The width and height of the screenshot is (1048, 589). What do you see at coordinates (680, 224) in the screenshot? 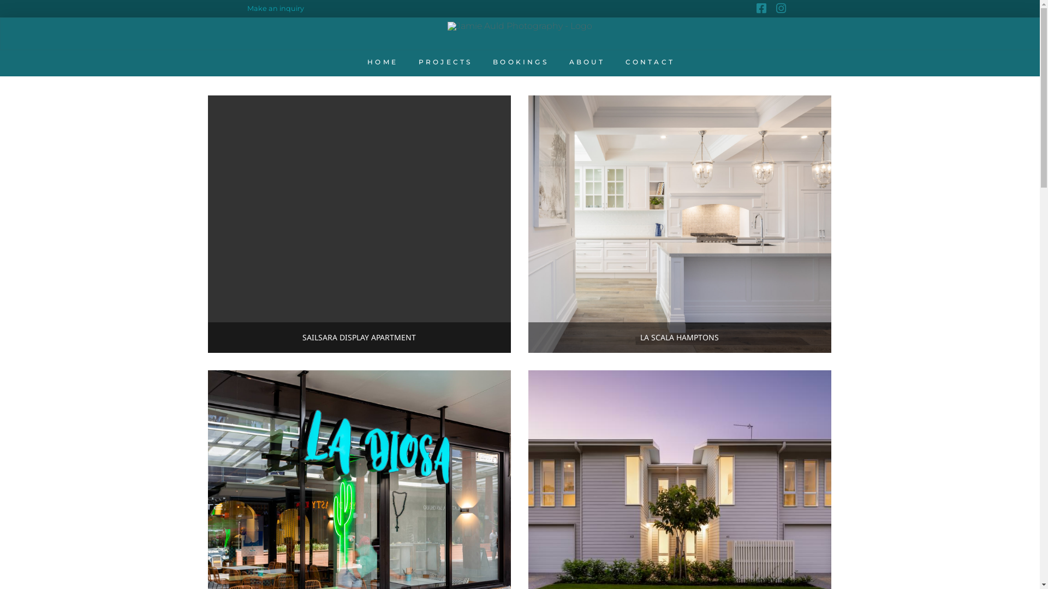
I see `LA SCALA HAMPTONS` at bounding box center [680, 224].